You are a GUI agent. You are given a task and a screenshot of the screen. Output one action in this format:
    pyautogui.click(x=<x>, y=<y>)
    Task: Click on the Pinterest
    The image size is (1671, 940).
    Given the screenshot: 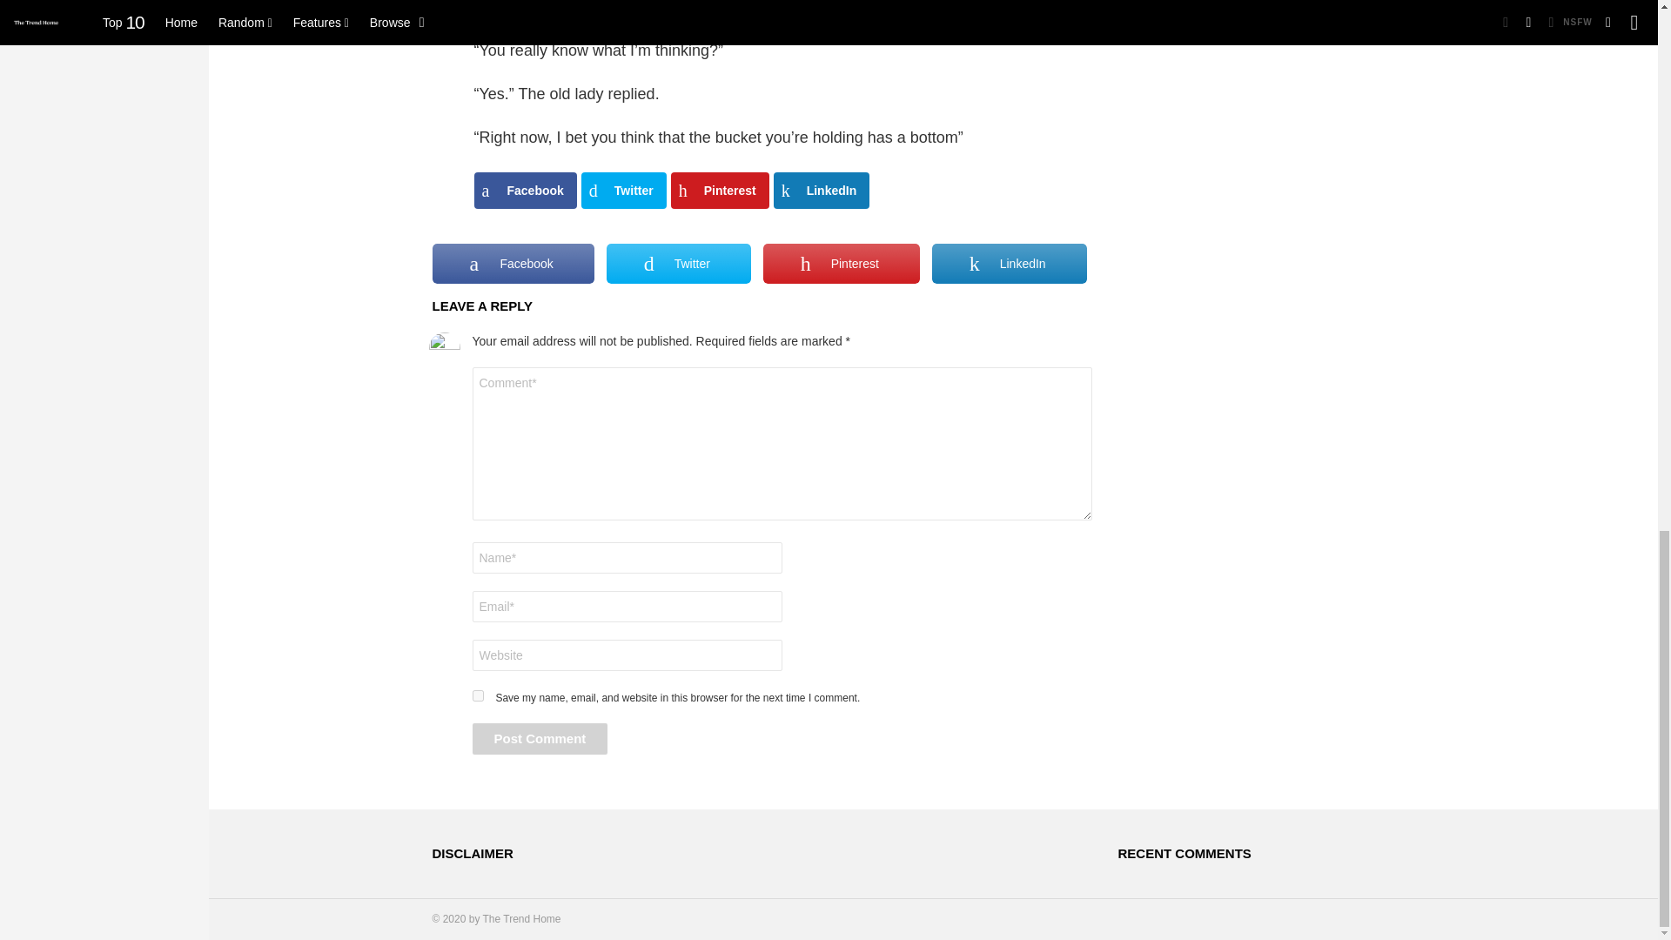 What is the action you would take?
    pyautogui.click(x=720, y=190)
    